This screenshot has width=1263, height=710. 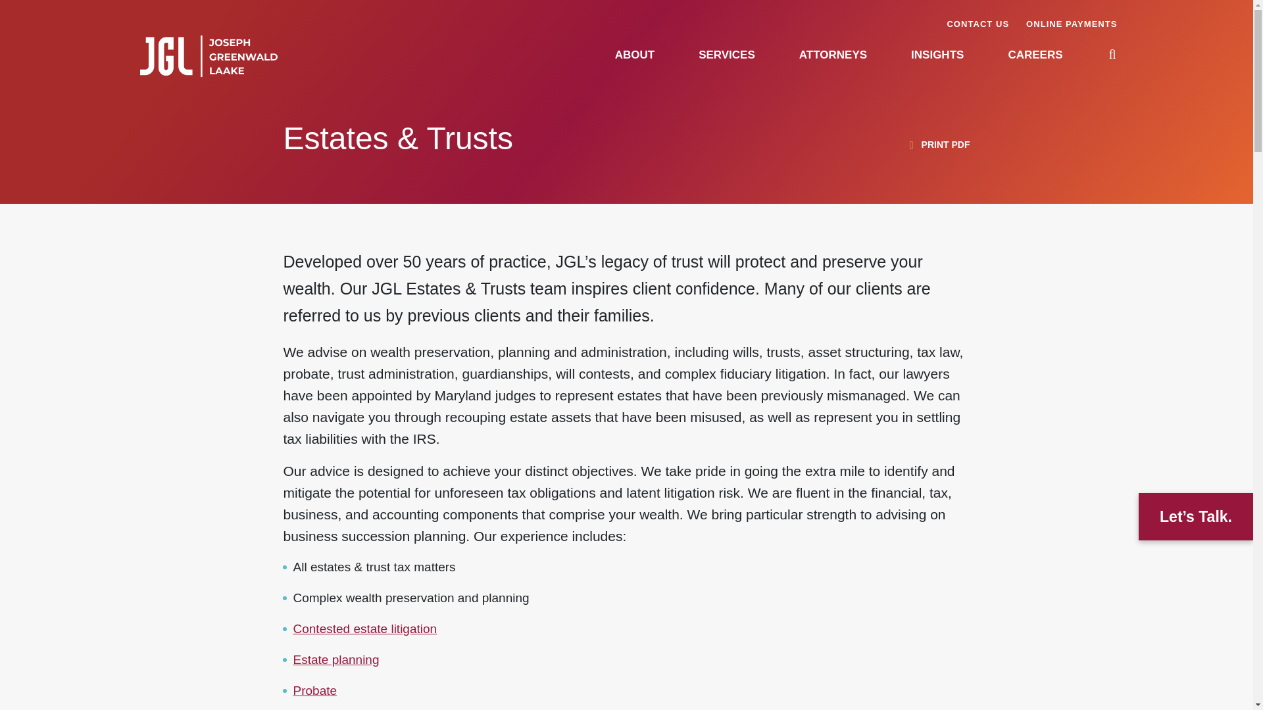 I want to click on Estate planning, so click(x=336, y=659).